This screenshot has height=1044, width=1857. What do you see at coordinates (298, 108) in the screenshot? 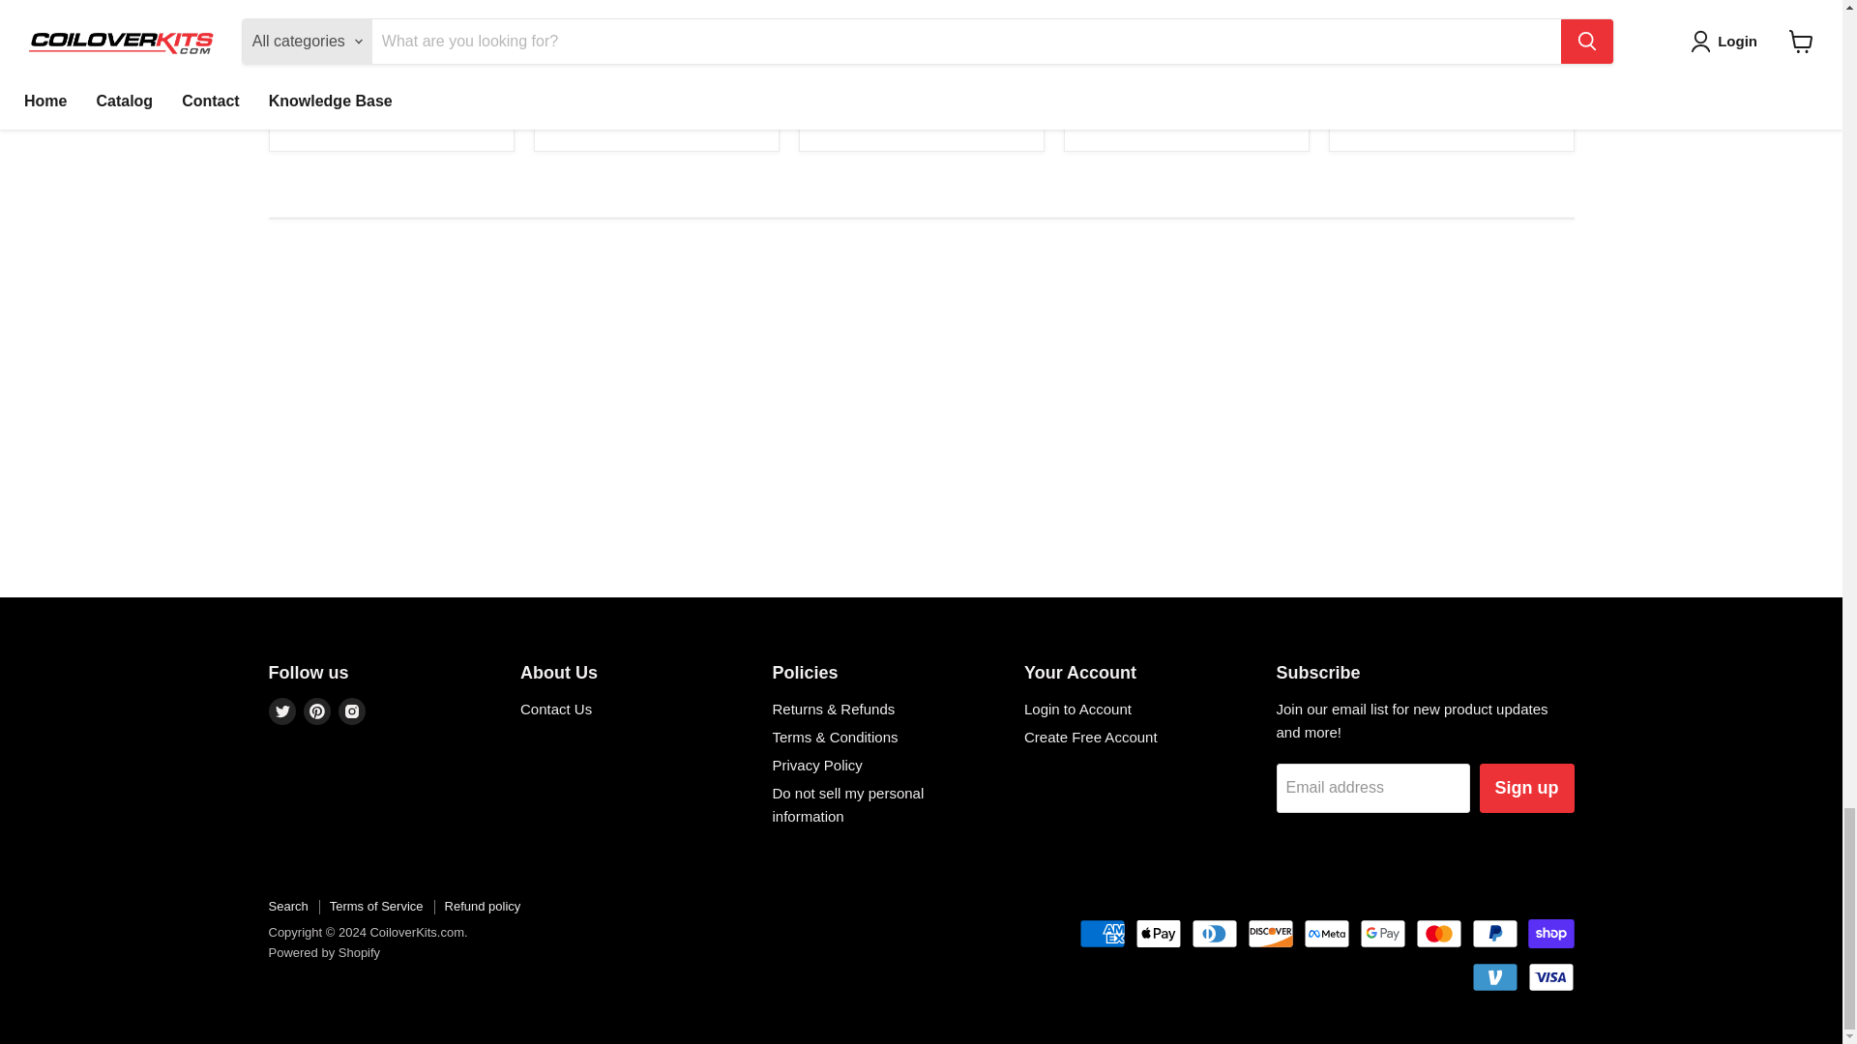
I see `Rev9` at bounding box center [298, 108].